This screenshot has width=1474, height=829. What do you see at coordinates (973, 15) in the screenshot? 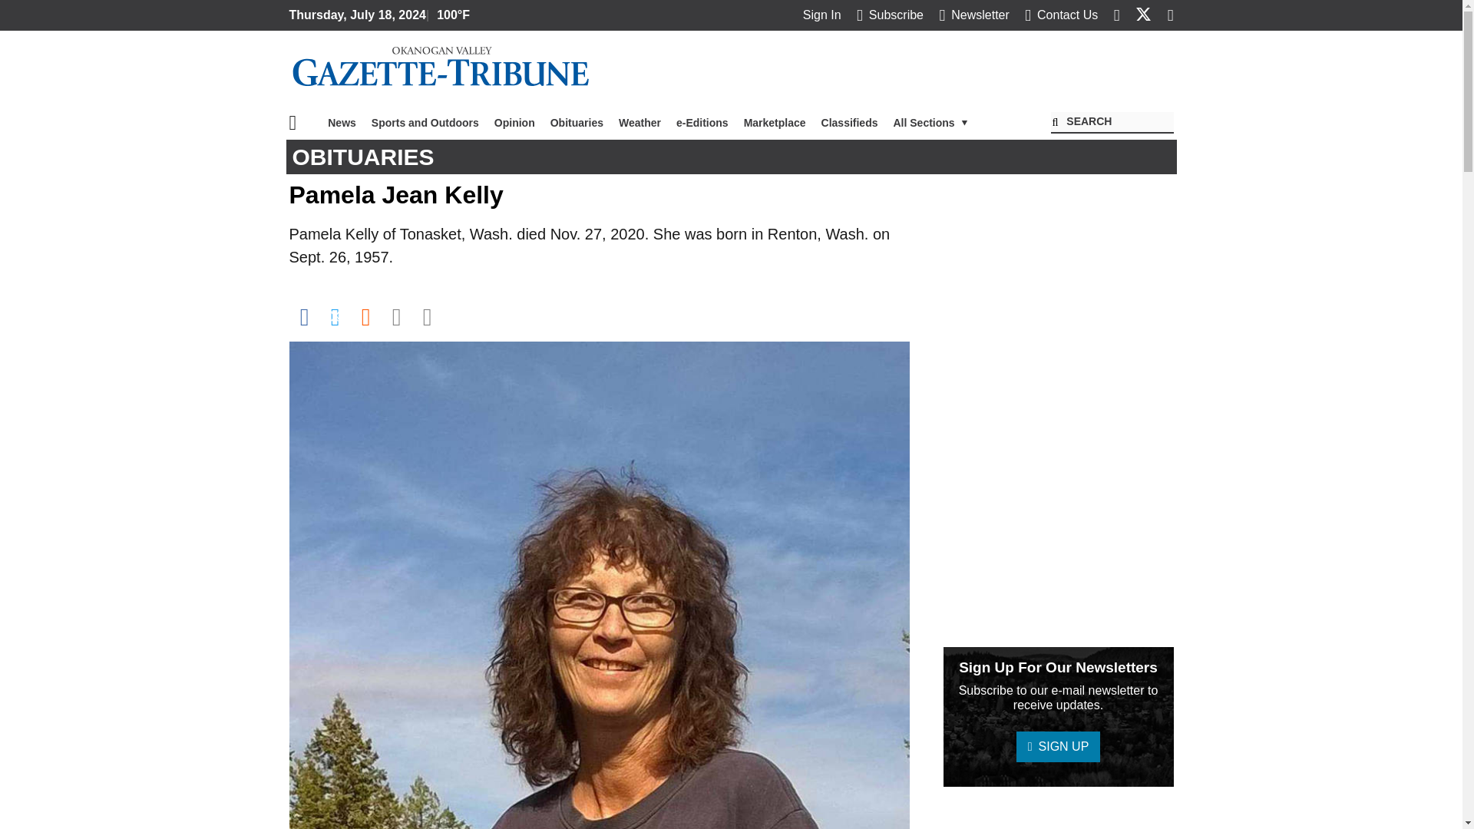
I see `Newsletter` at bounding box center [973, 15].